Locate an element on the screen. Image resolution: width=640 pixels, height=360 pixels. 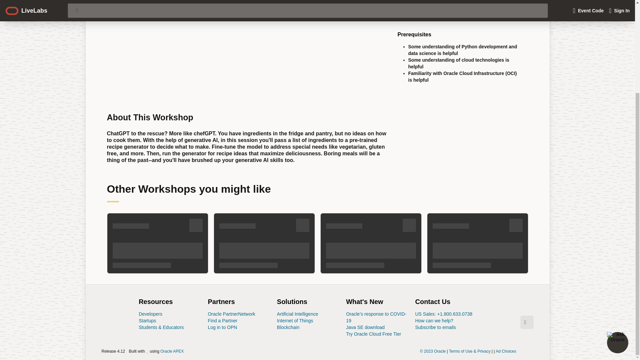
Log in to OPN is located at coordinates (222, 327).